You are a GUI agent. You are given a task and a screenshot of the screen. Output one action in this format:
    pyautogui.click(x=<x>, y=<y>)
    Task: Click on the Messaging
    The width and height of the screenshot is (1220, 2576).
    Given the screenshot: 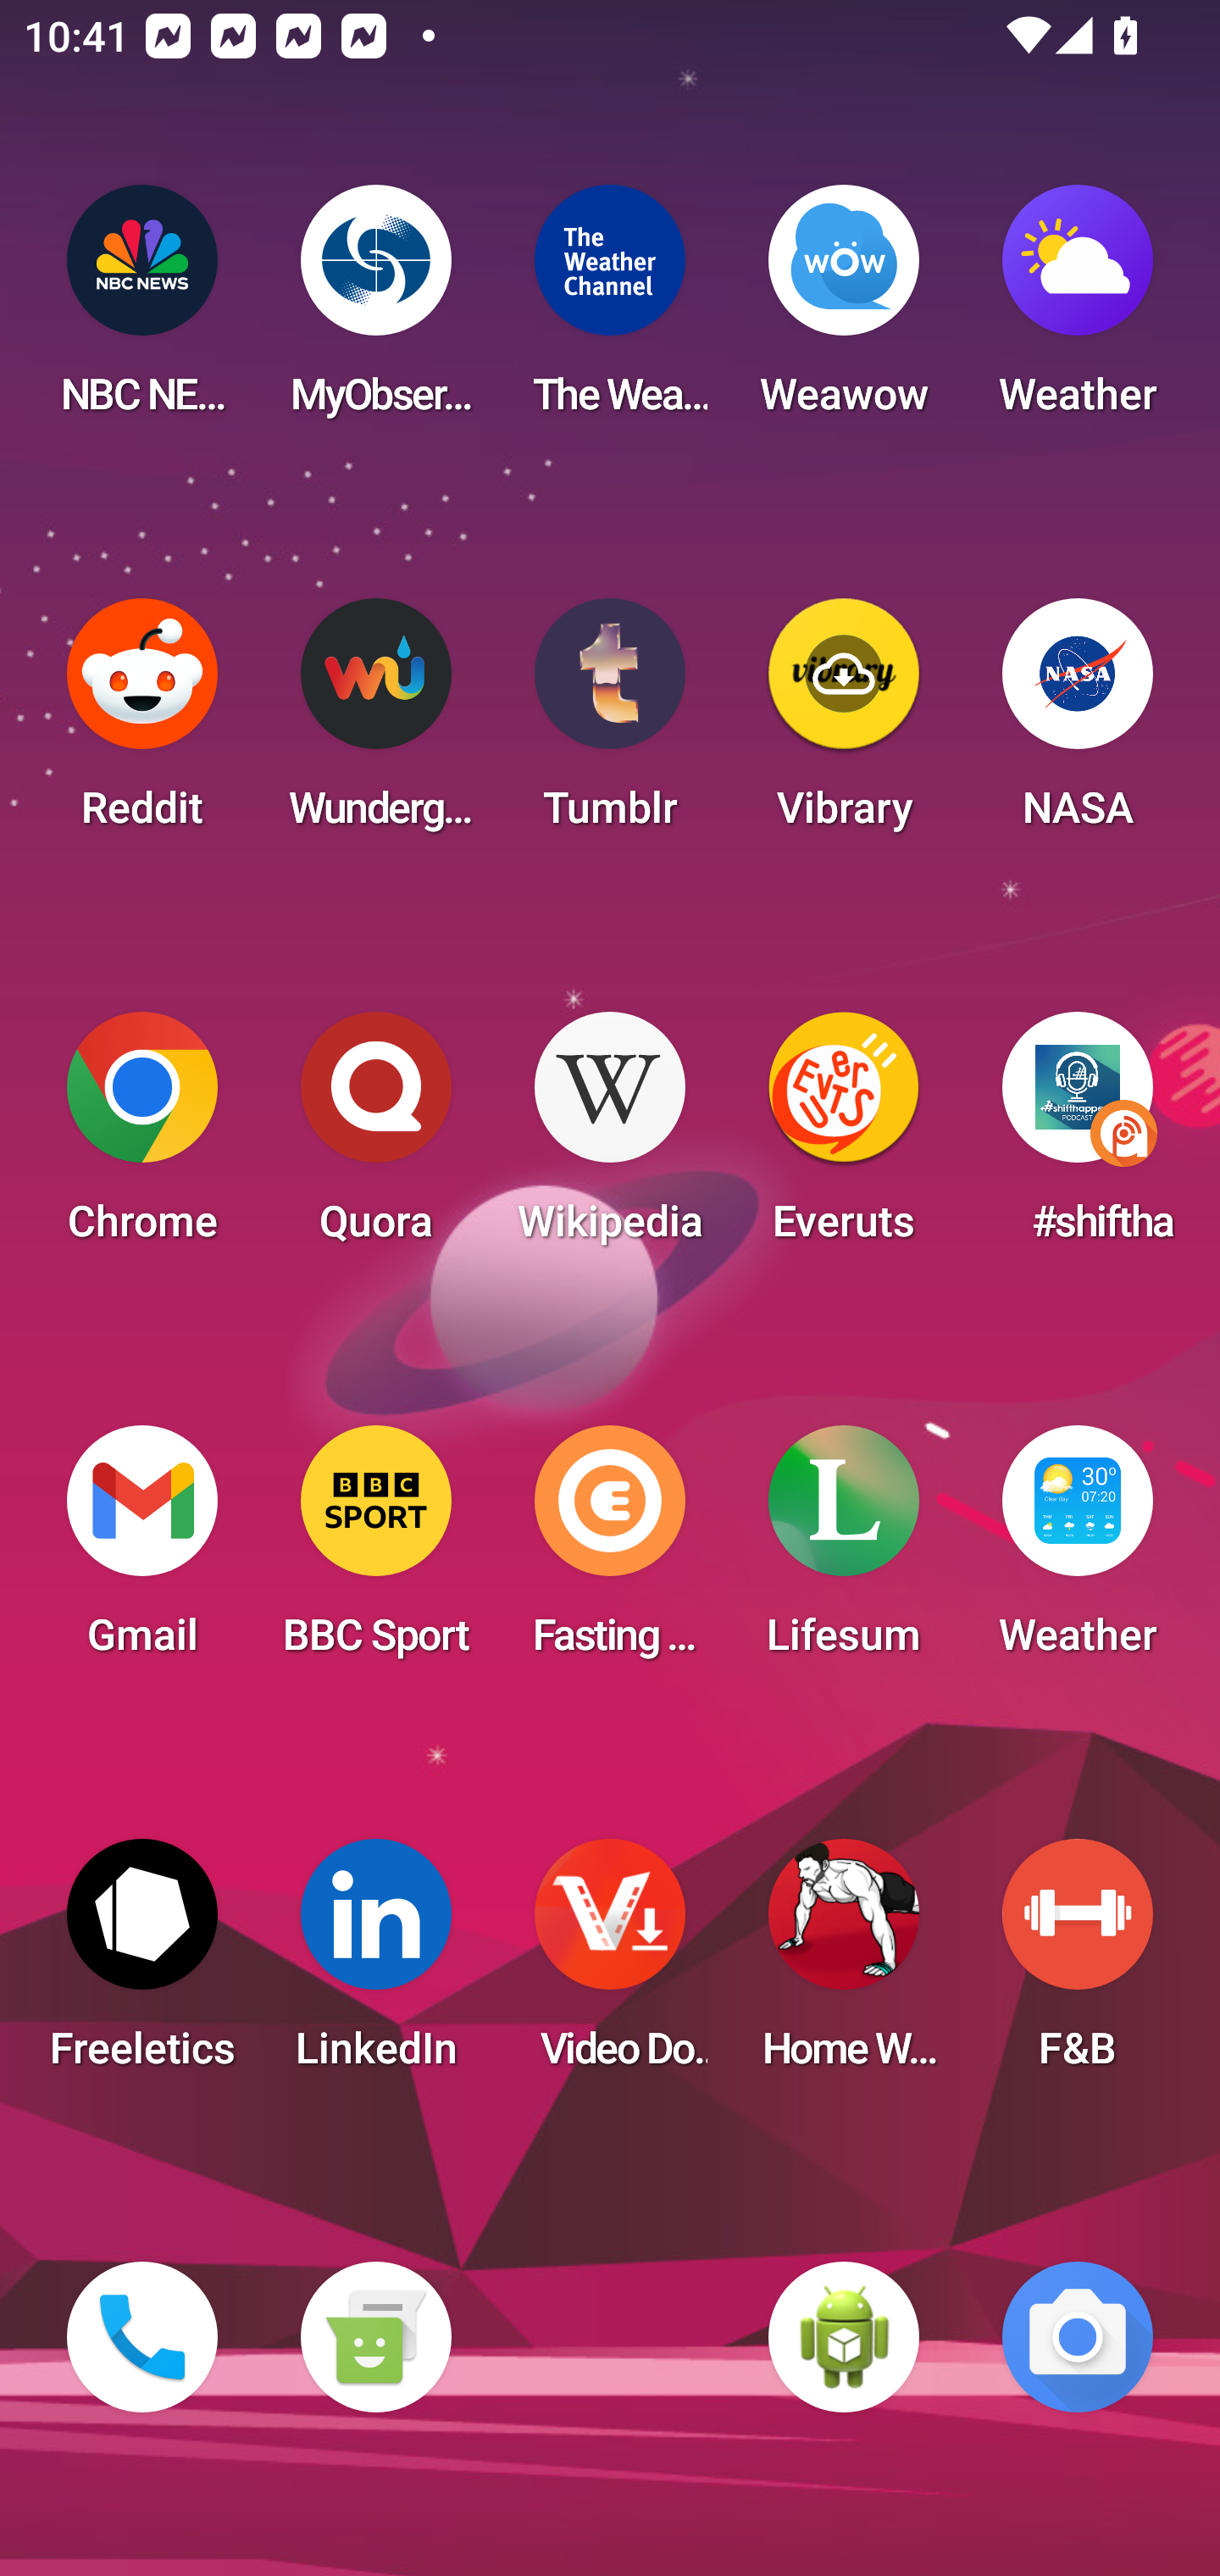 What is the action you would take?
    pyautogui.click(x=375, y=2337)
    